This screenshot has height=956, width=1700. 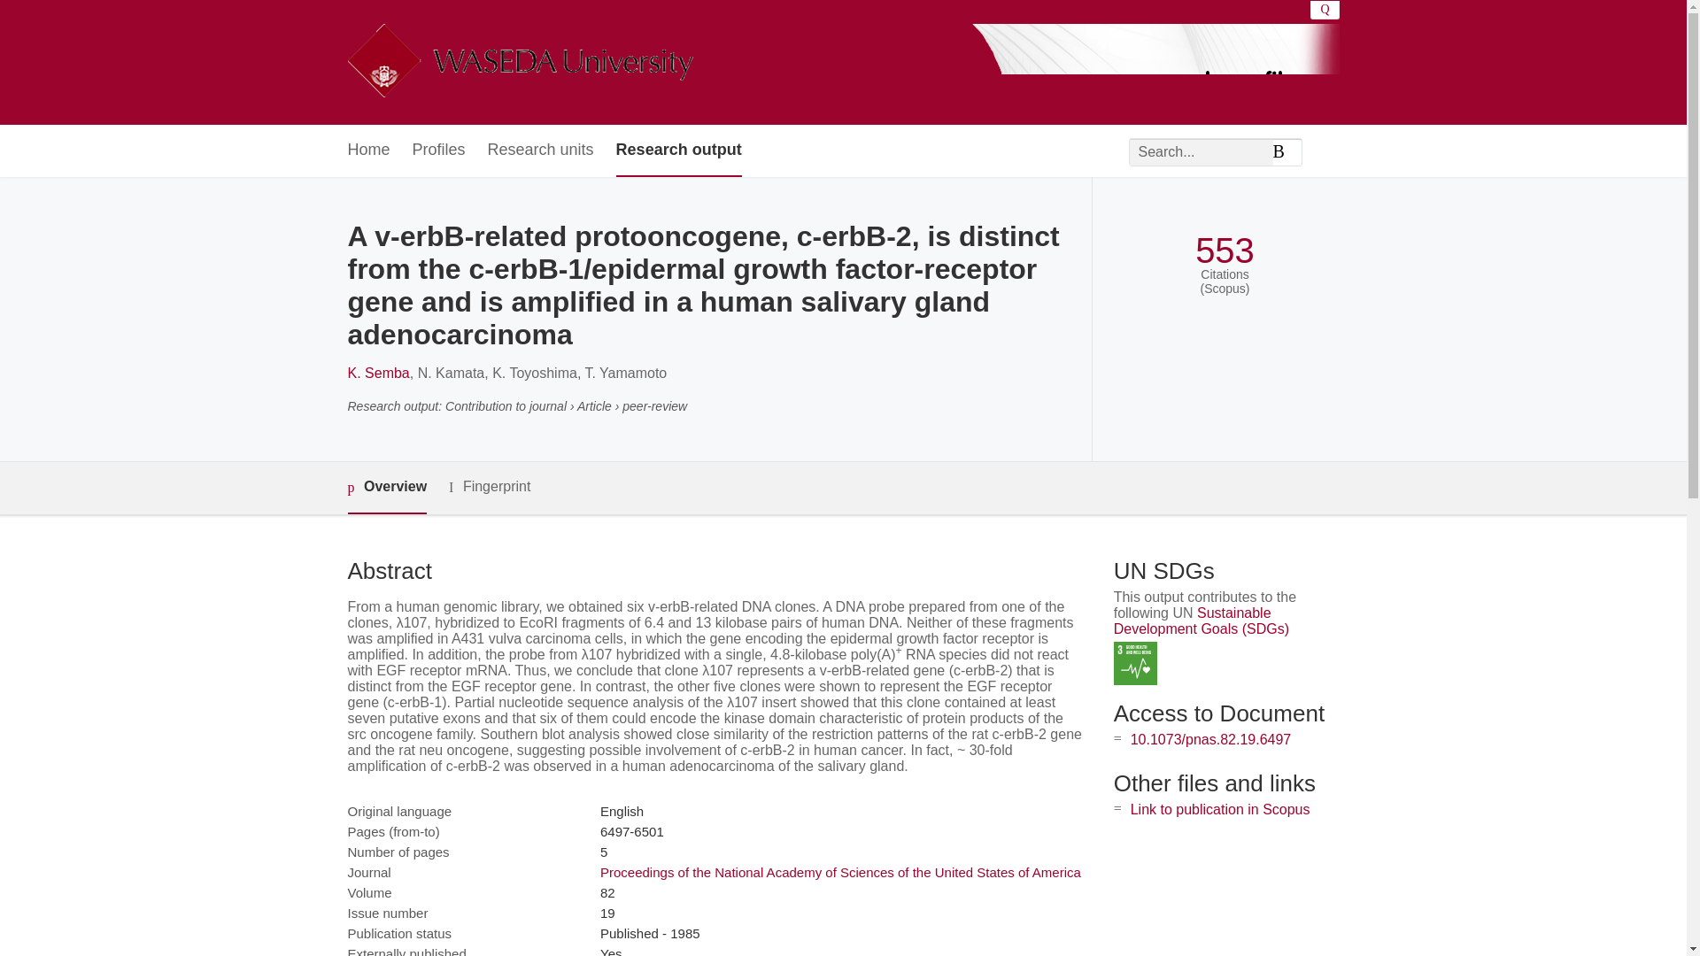 What do you see at coordinates (519, 62) in the screenshot?
I see `Waseda University Home` at bounding box center [519, 62].